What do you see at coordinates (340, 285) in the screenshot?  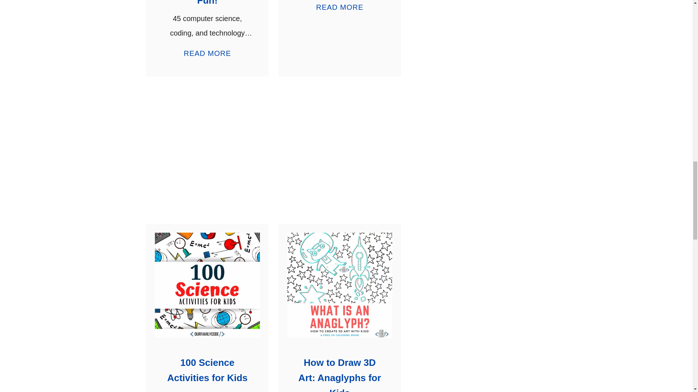 I see `How to Draw 3D Art: Anaglyphs for Kids` at bounding box center [340, 285].